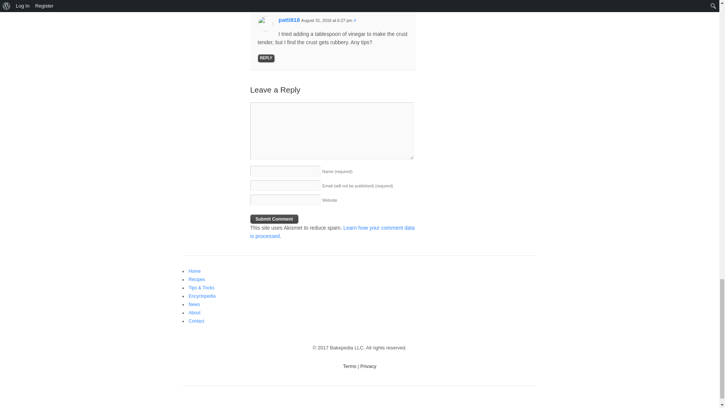  What do you see at coordinates (266, 58) in the screenshot?
I see `REPLY` at bounding box center [266, 58].